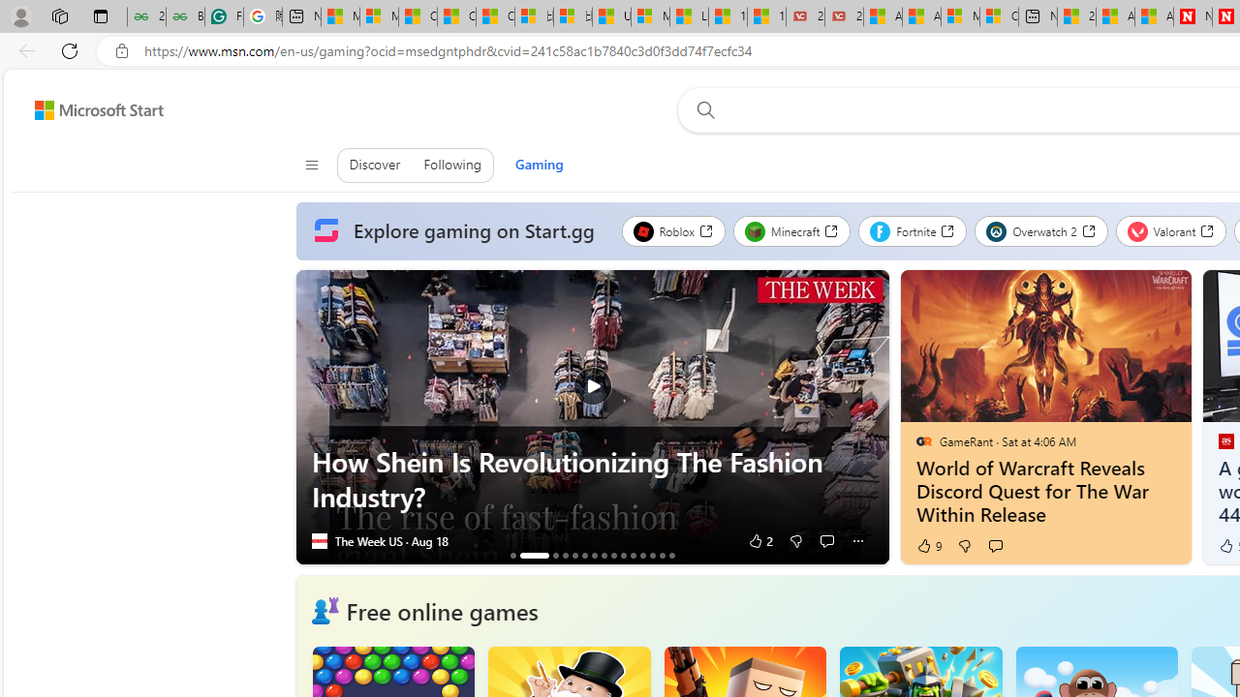 The width and height of the screenshot is (1240, 697). Describe the element at coordinates (913, 230) in the screenshot. I see `Fortnite` at that location.